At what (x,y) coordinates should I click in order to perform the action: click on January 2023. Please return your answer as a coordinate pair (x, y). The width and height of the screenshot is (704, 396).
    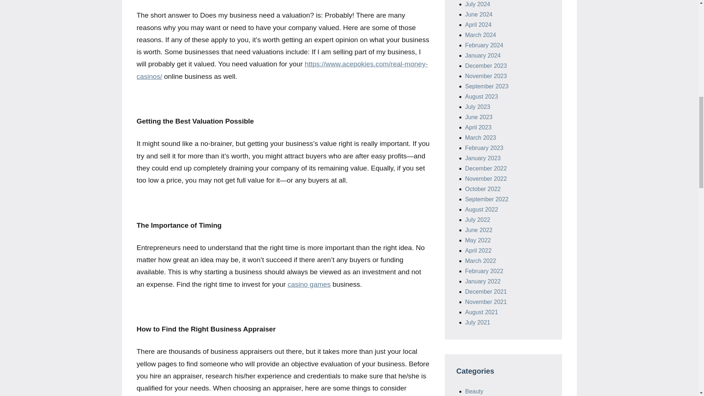
    Looking at the image, I should click on (483, 158).